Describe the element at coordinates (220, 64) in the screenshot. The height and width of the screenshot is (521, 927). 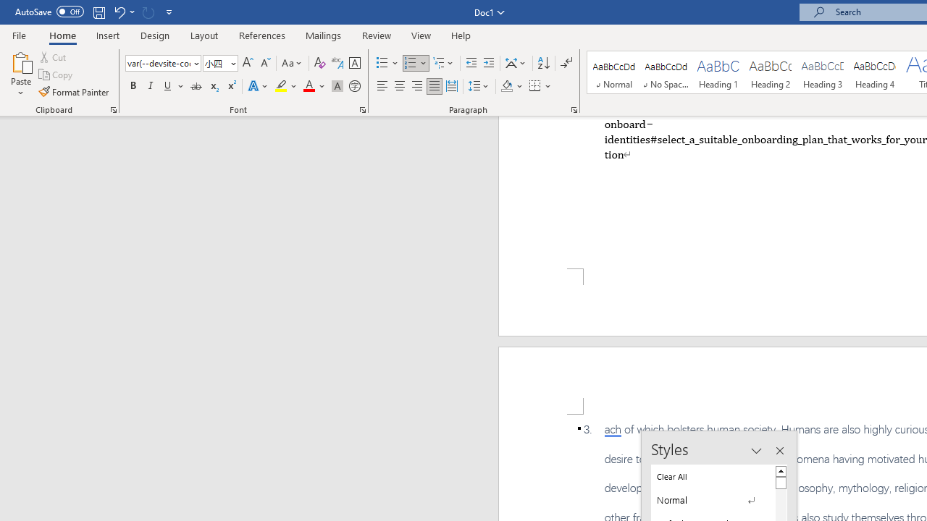
I see `Font Size` at that location.